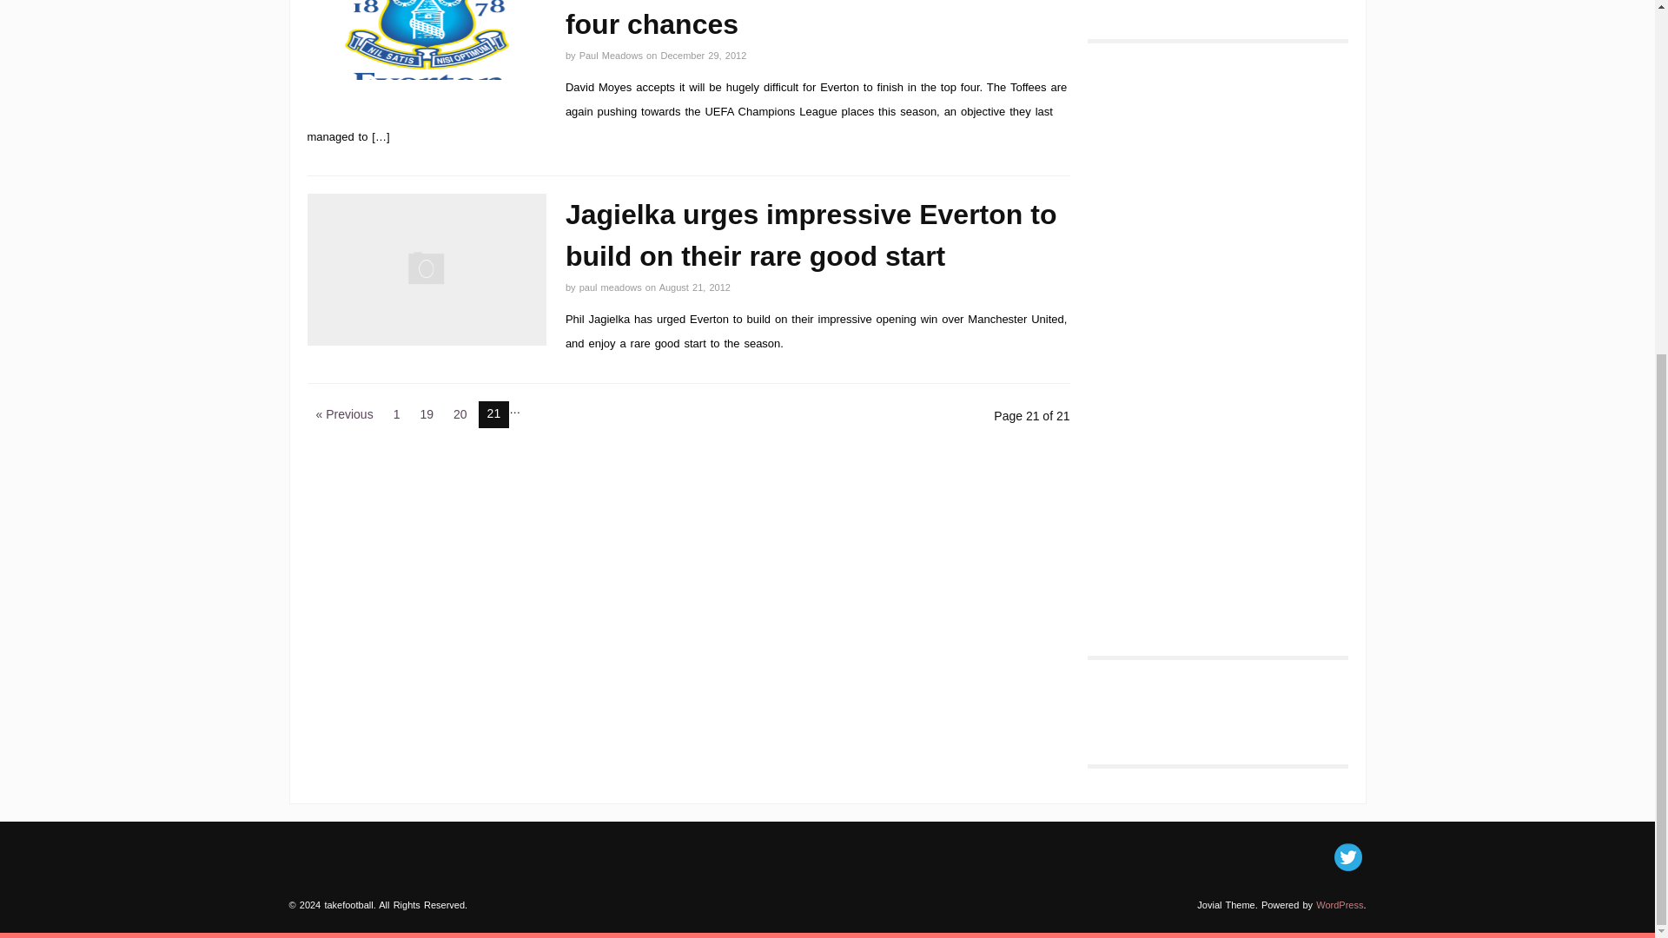  Describe the element at coordinates (1339, 904) in the screenshot. I see `WordPress` at that location.